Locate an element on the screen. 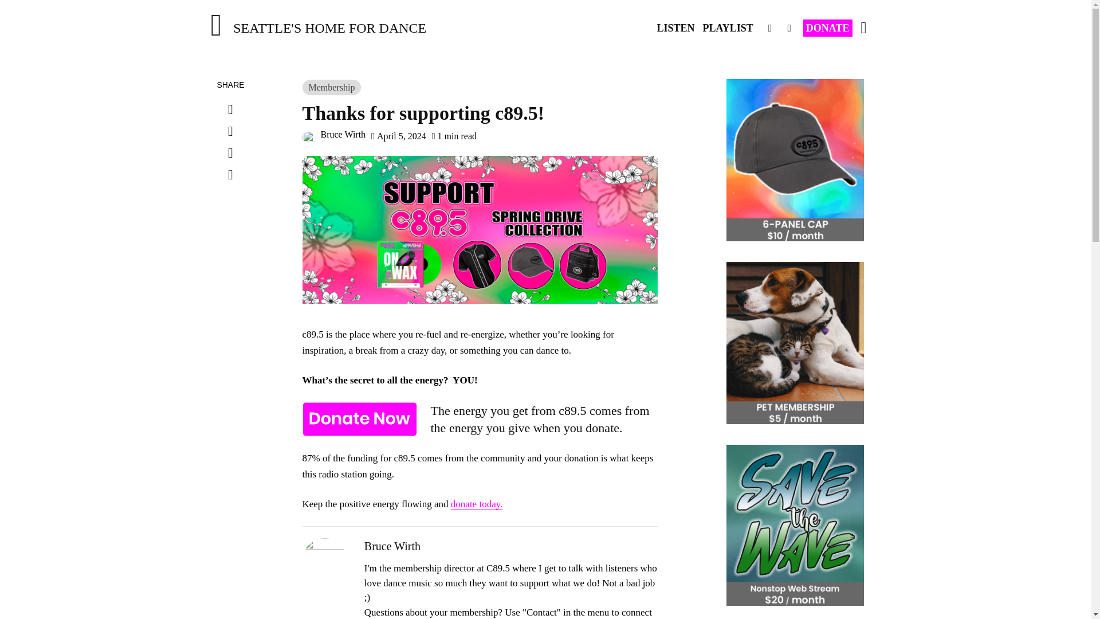  Bruce Wirth is located at coordinates (335, 134).